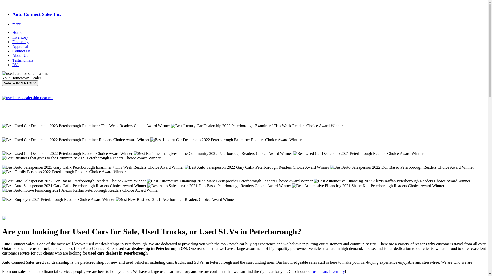  I want to click on Home, so click(17, 33).